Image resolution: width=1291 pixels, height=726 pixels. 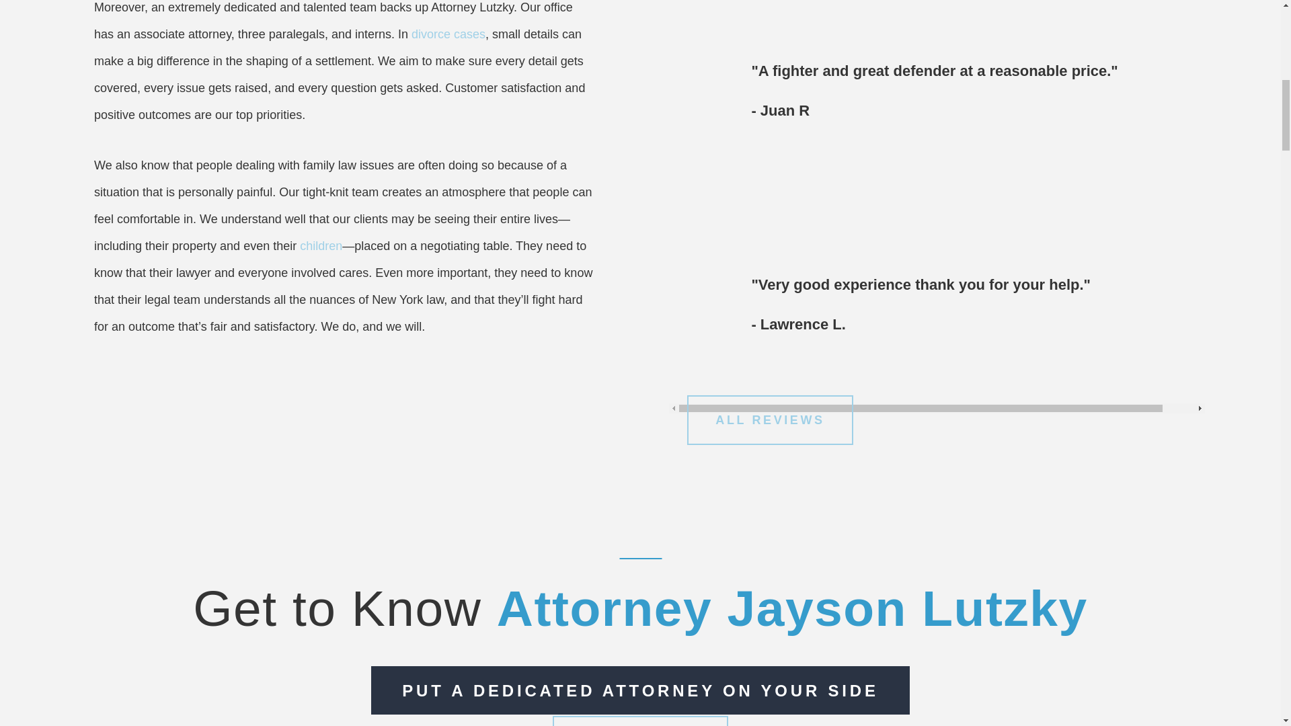 What do you see at coordinates (769, 419) in the screenshot?
I see `ALL REVIEWS` at bounding box center [769, 419].